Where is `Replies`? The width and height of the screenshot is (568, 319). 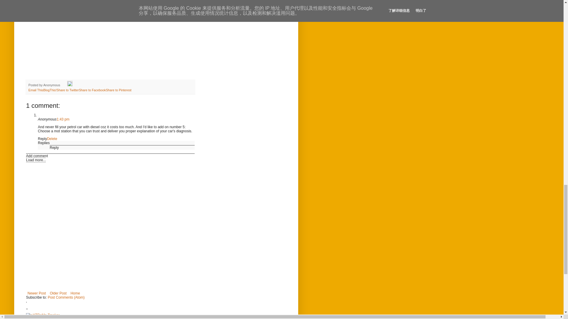 Replies is located at coordinates (44, 143).